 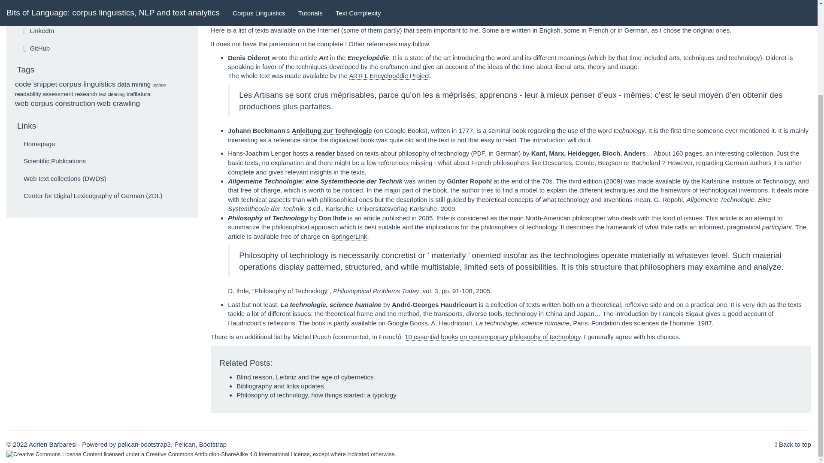 What do you see at coordinates (118, 103) in the screenshot?
I see `web crawling` at bounding box center [118, 103].